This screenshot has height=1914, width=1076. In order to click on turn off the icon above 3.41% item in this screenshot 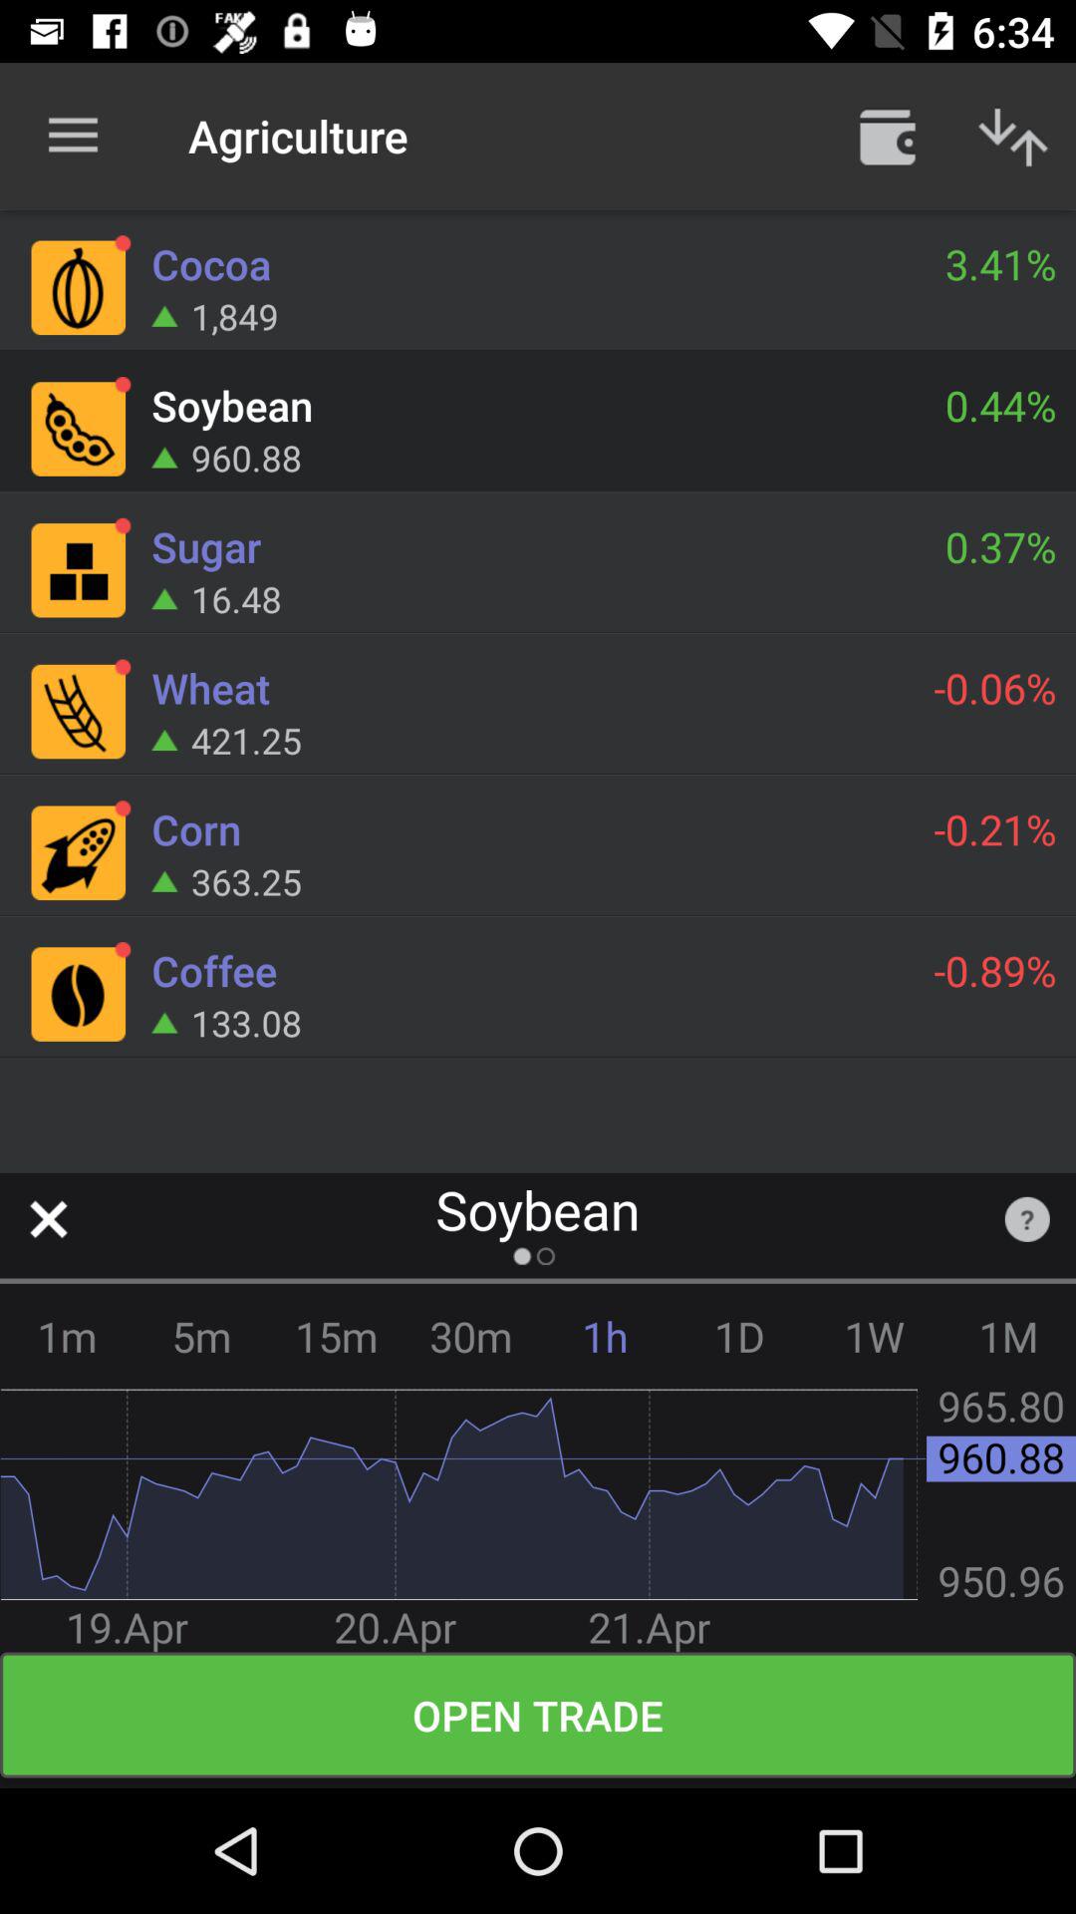, I will do `click(887, 136)`.